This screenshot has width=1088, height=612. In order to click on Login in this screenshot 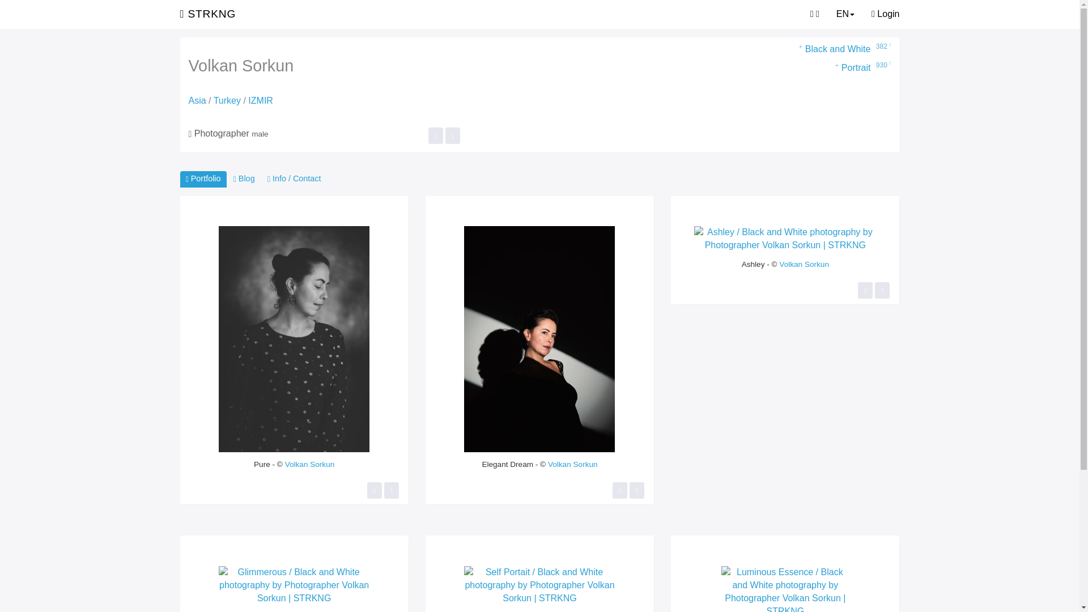, I will do `click(885, 14)`.